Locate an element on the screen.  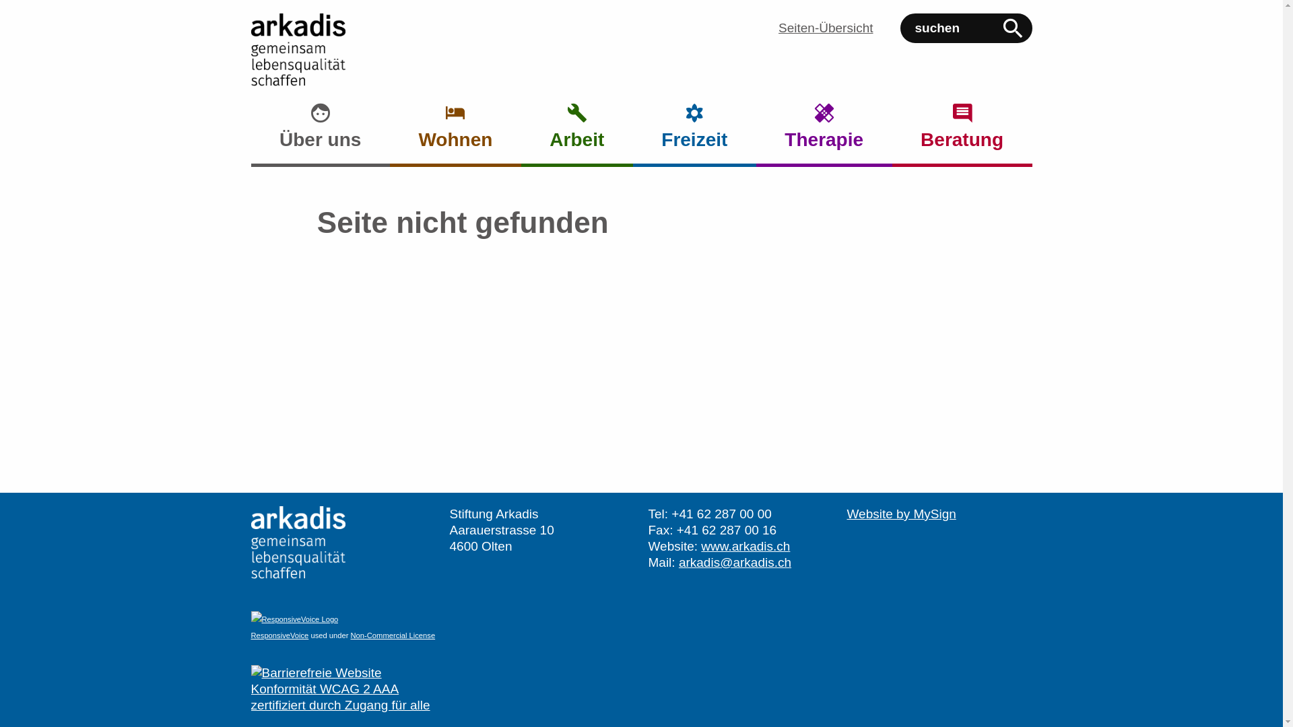
Freizeit is located at coordinates (695, 135).